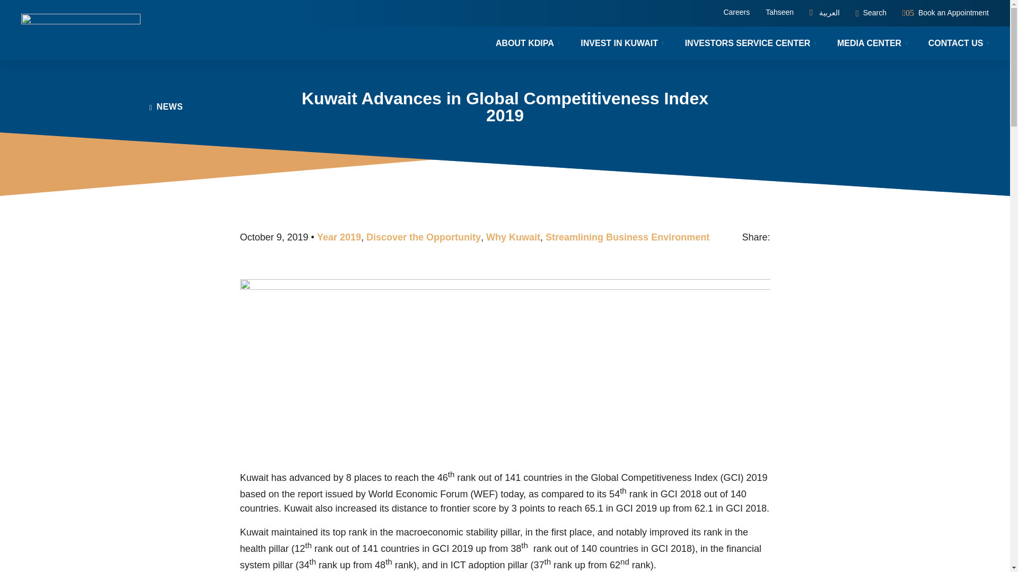  I want to click on Tahseen, so click(779, 13).